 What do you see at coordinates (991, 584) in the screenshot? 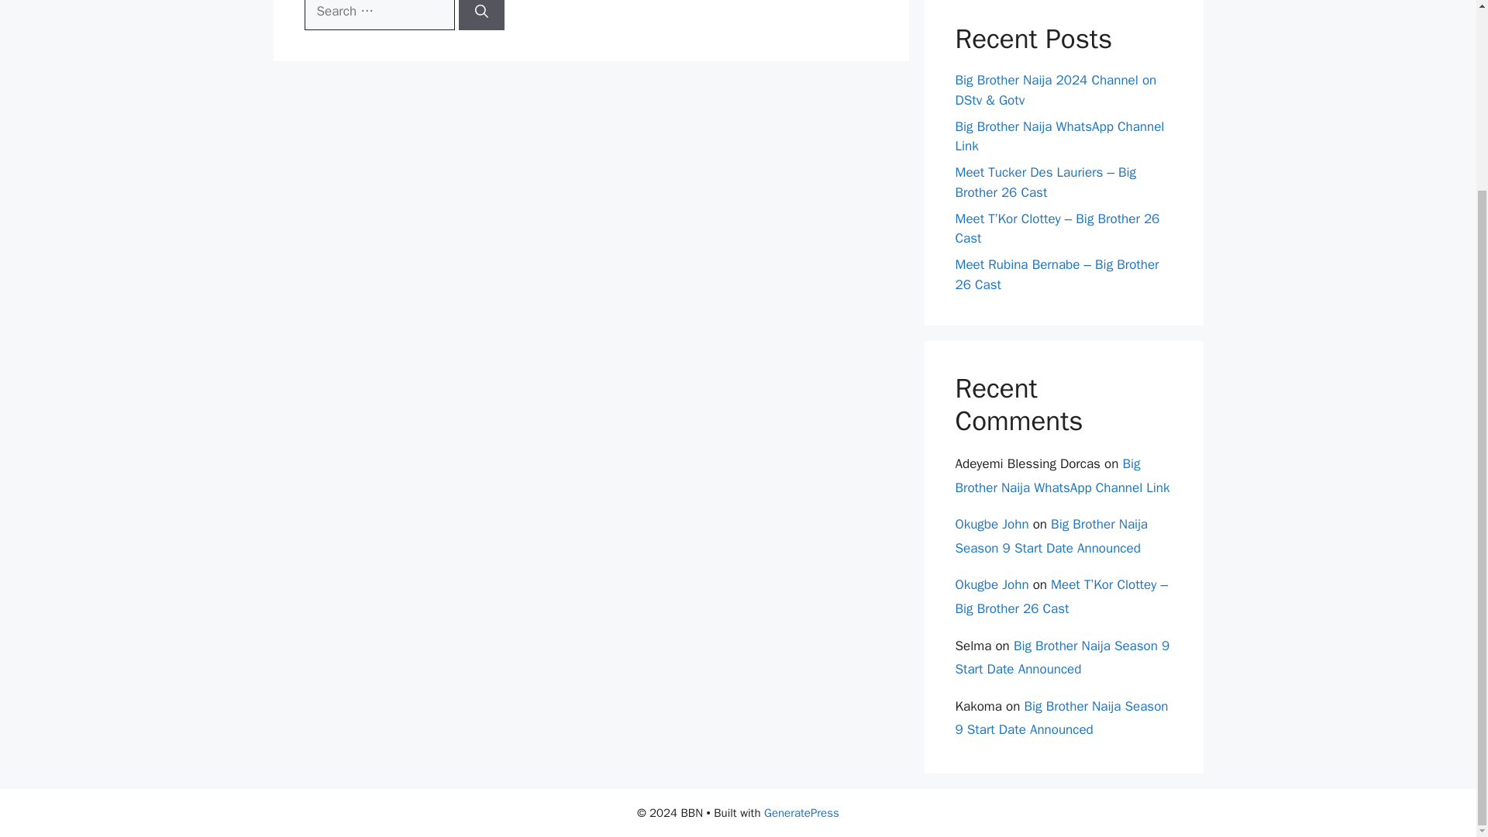
I see `Okugbe John` at bounding box center [991, 584].